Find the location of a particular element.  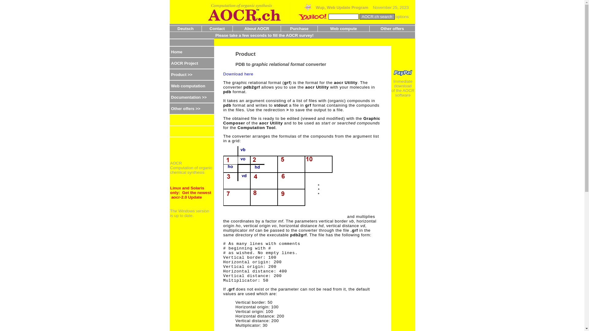

Deutsch is located at coordinates (186, 29).